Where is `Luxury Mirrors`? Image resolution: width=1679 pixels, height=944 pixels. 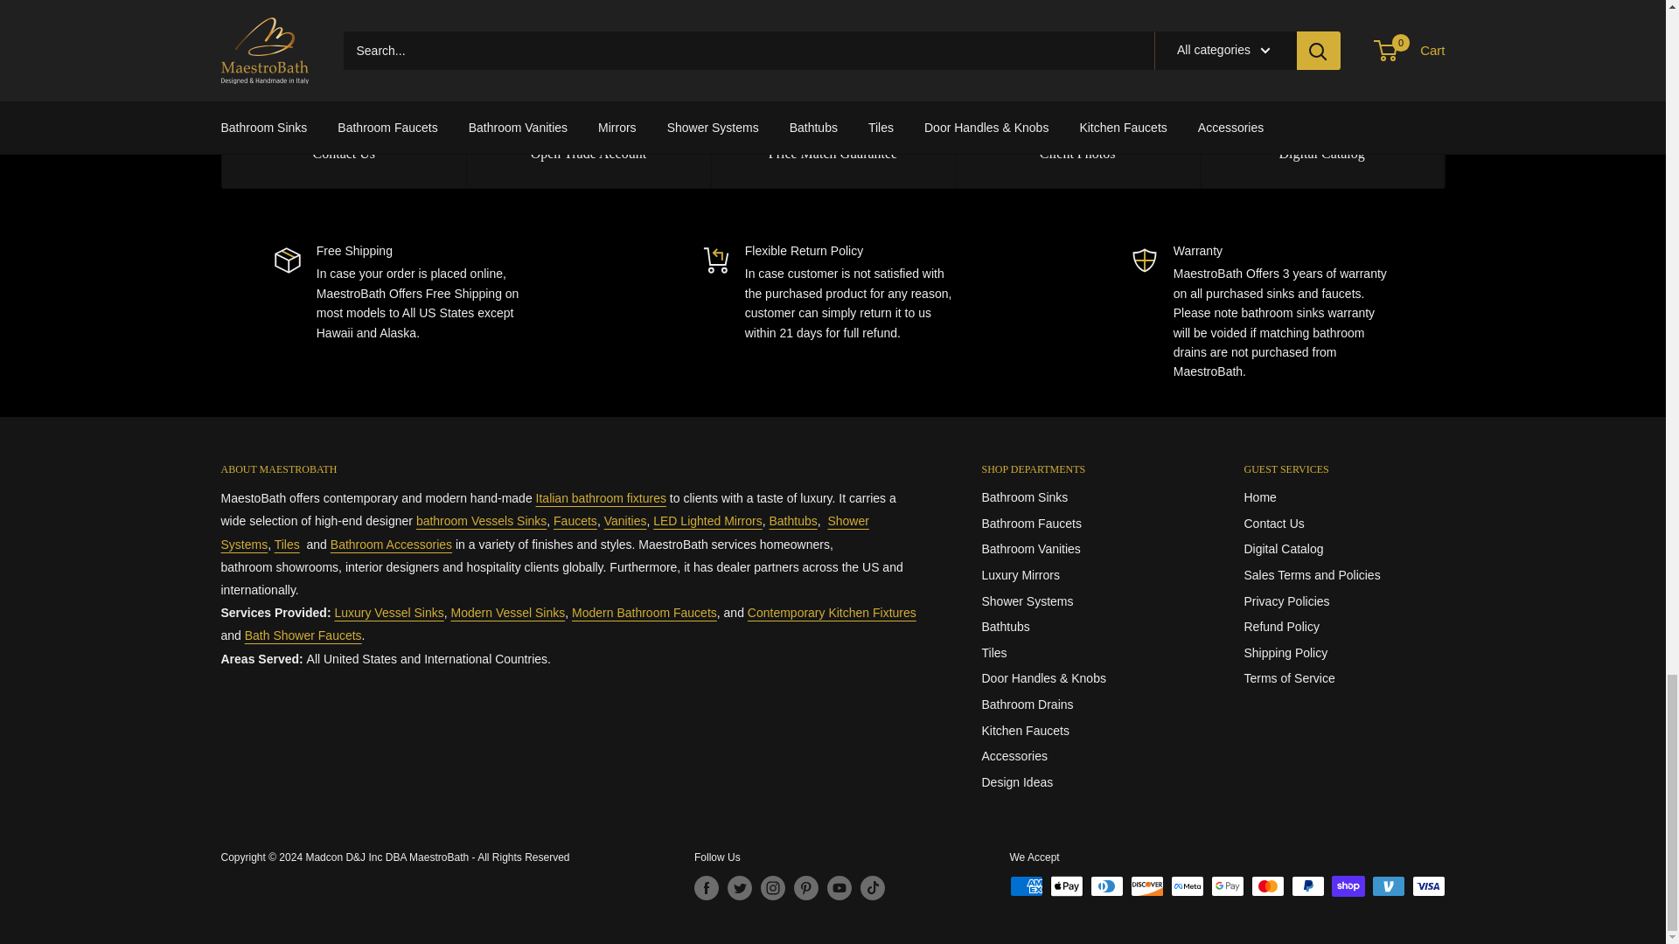
Luxury Mirrors is located at coordinates (707, 520).